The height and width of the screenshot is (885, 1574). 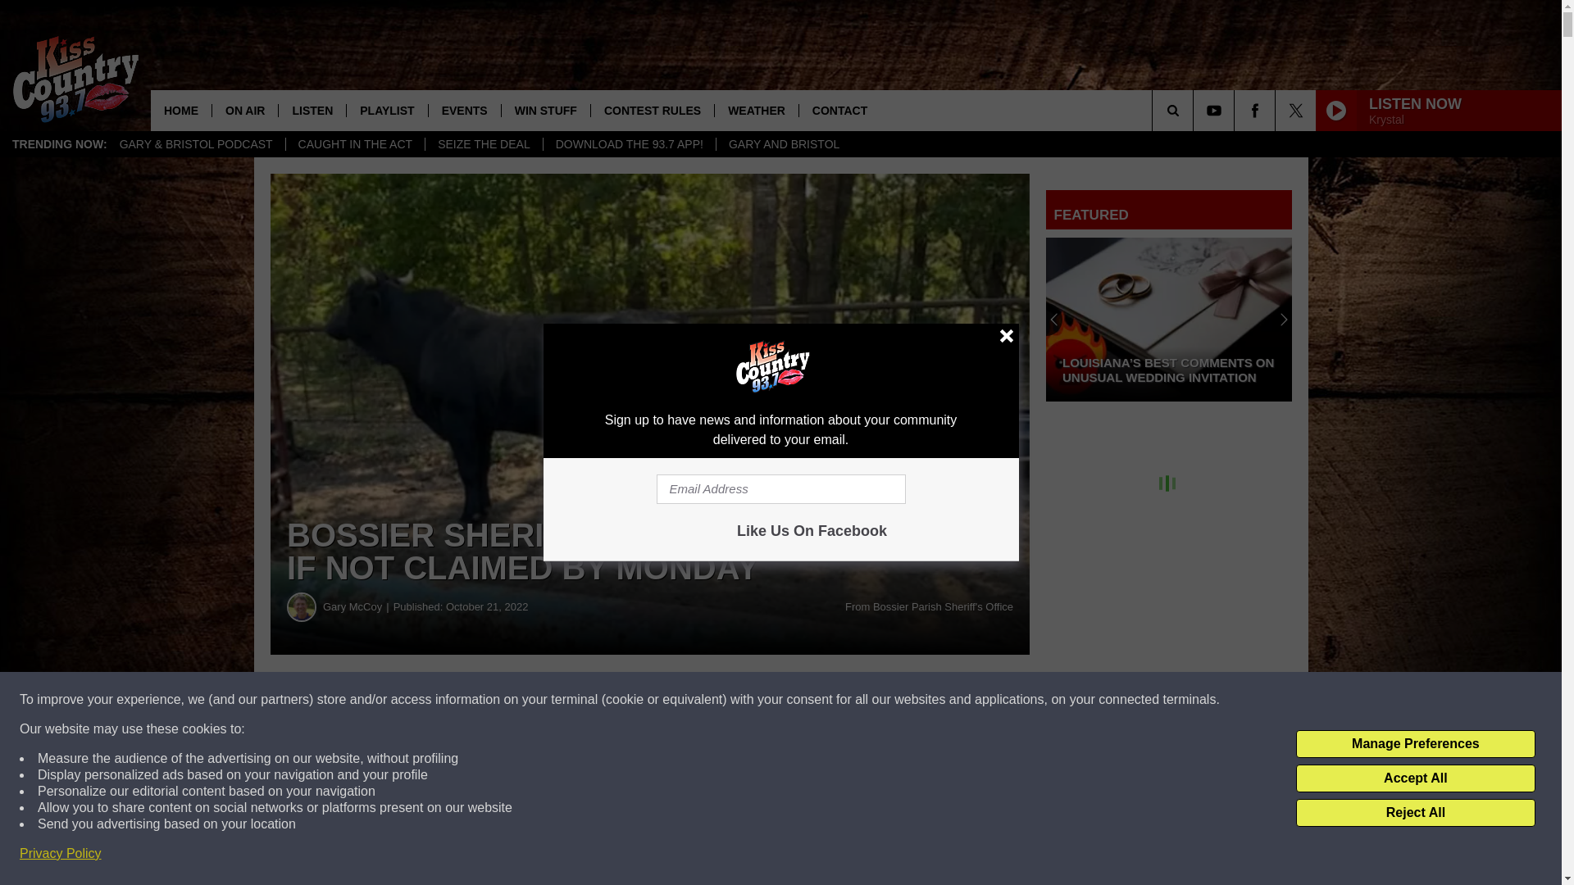 What do you see at coordinates (61, 854) in the screenshot?
I see `Privacy Policy` at bounding box center [61, 854].